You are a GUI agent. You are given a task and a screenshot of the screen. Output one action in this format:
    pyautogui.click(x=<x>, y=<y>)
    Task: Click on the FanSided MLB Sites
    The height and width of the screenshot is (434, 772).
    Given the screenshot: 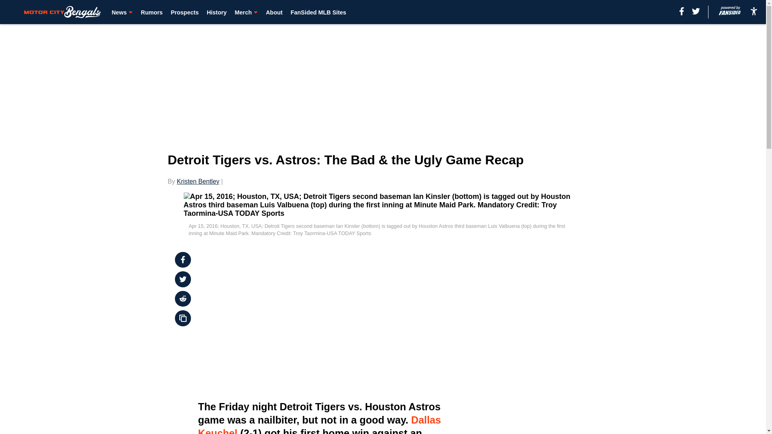 What is the action you would take?
    pyautogui.click(x=318, y=12)
    